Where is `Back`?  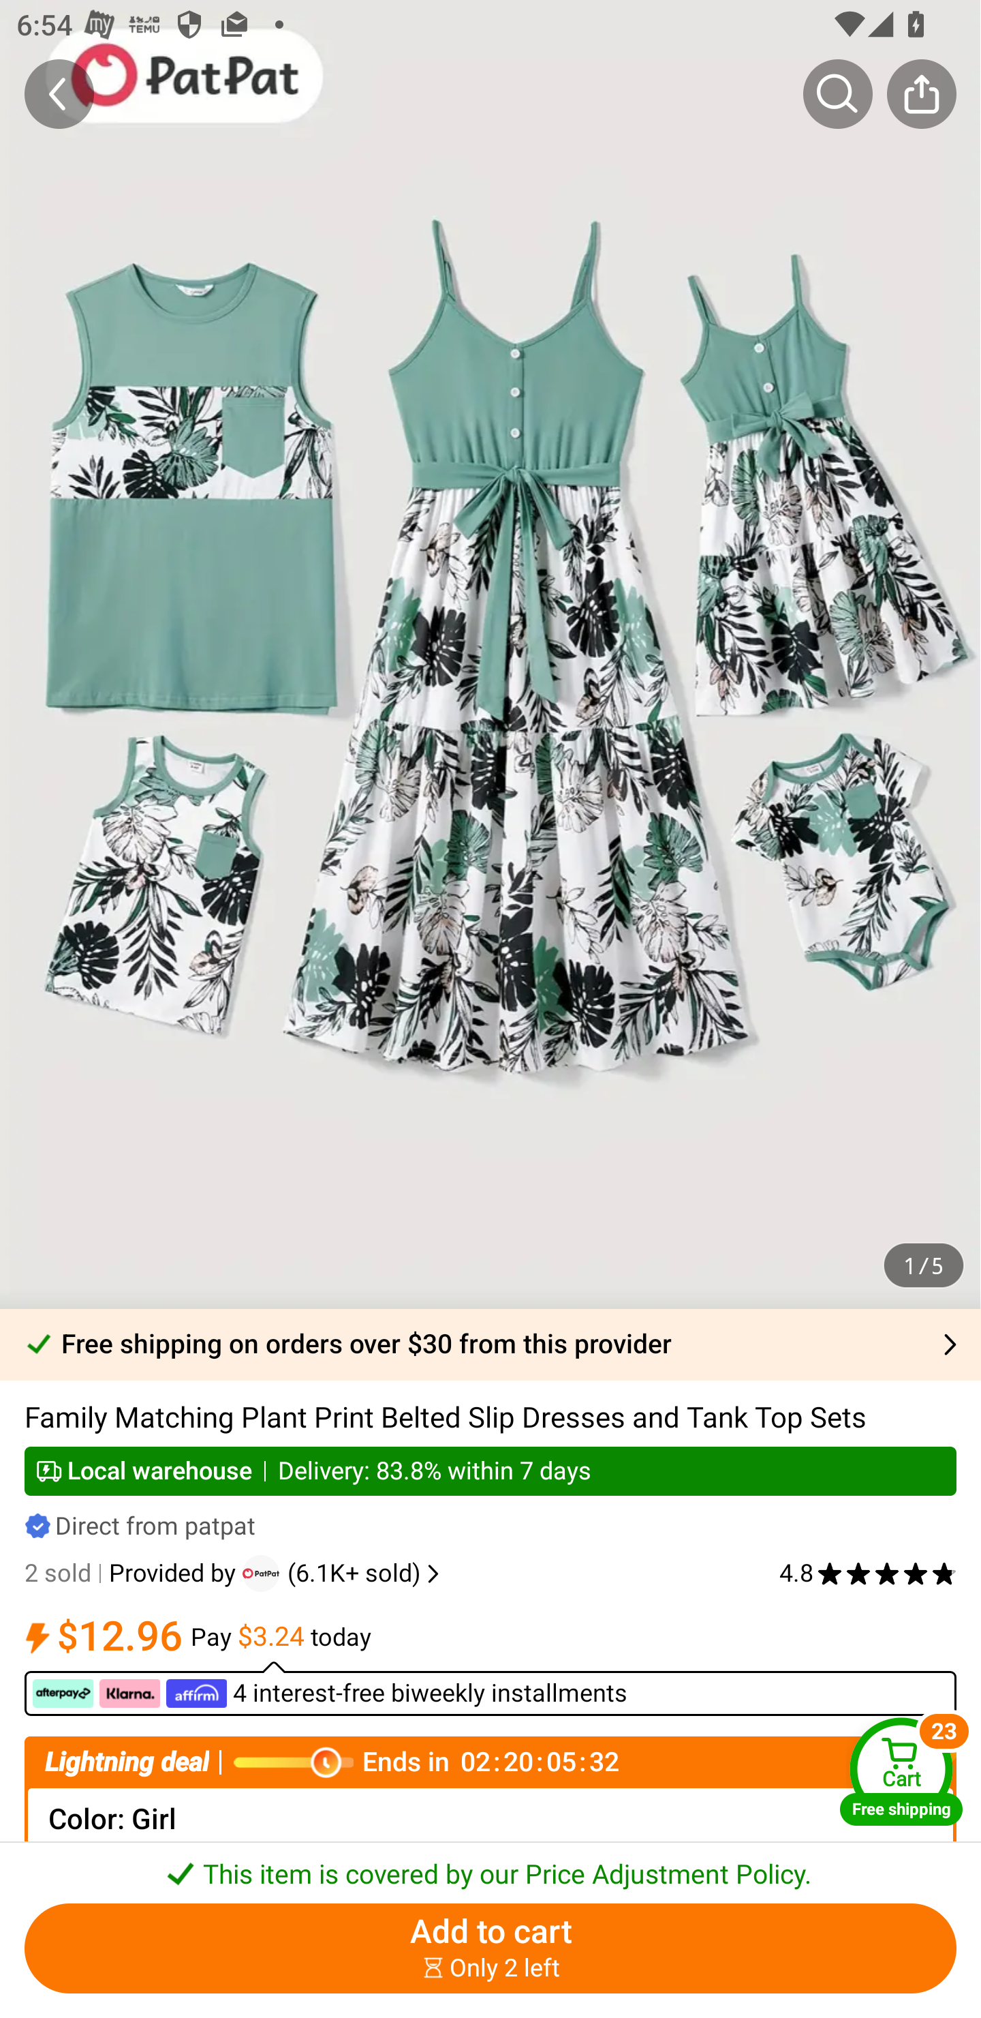 Back is located at coordinates (59, 93).